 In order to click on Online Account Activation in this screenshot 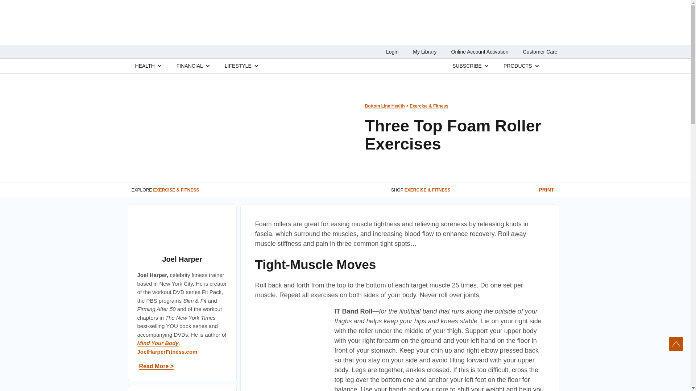, I will do `click(480, 52)`.